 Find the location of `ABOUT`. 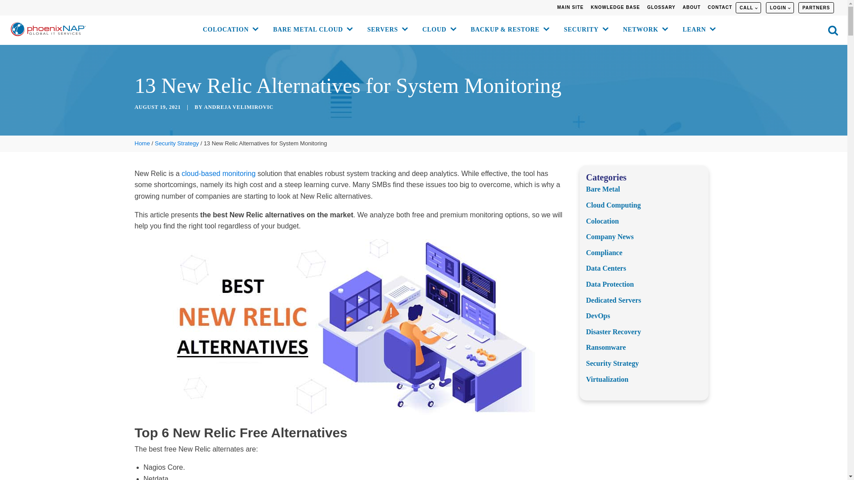

ABOUT is located at coordinates (692, 8).